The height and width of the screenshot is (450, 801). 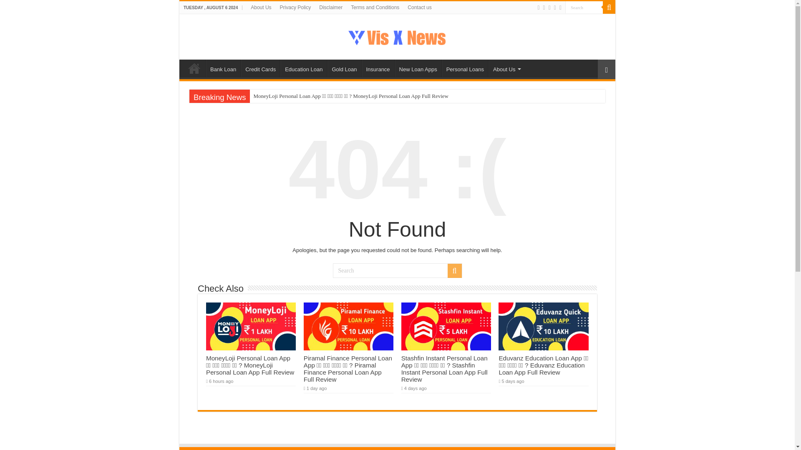 What do you see at coordinates (397, 270) in the screenshot?
I see `Search` at bounding box center [397, 270].